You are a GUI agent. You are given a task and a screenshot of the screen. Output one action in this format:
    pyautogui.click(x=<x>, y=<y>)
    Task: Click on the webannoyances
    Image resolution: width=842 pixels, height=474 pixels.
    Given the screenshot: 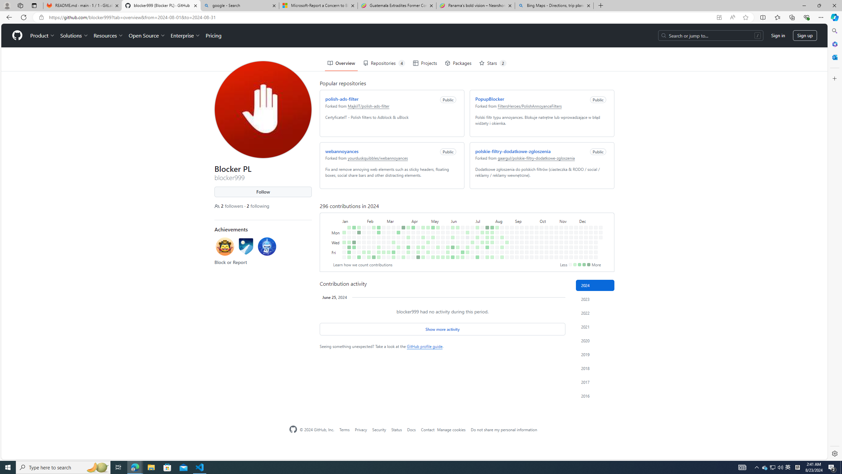 What is the action you would take?
    pyautogui.click(x=340, y=127)
    